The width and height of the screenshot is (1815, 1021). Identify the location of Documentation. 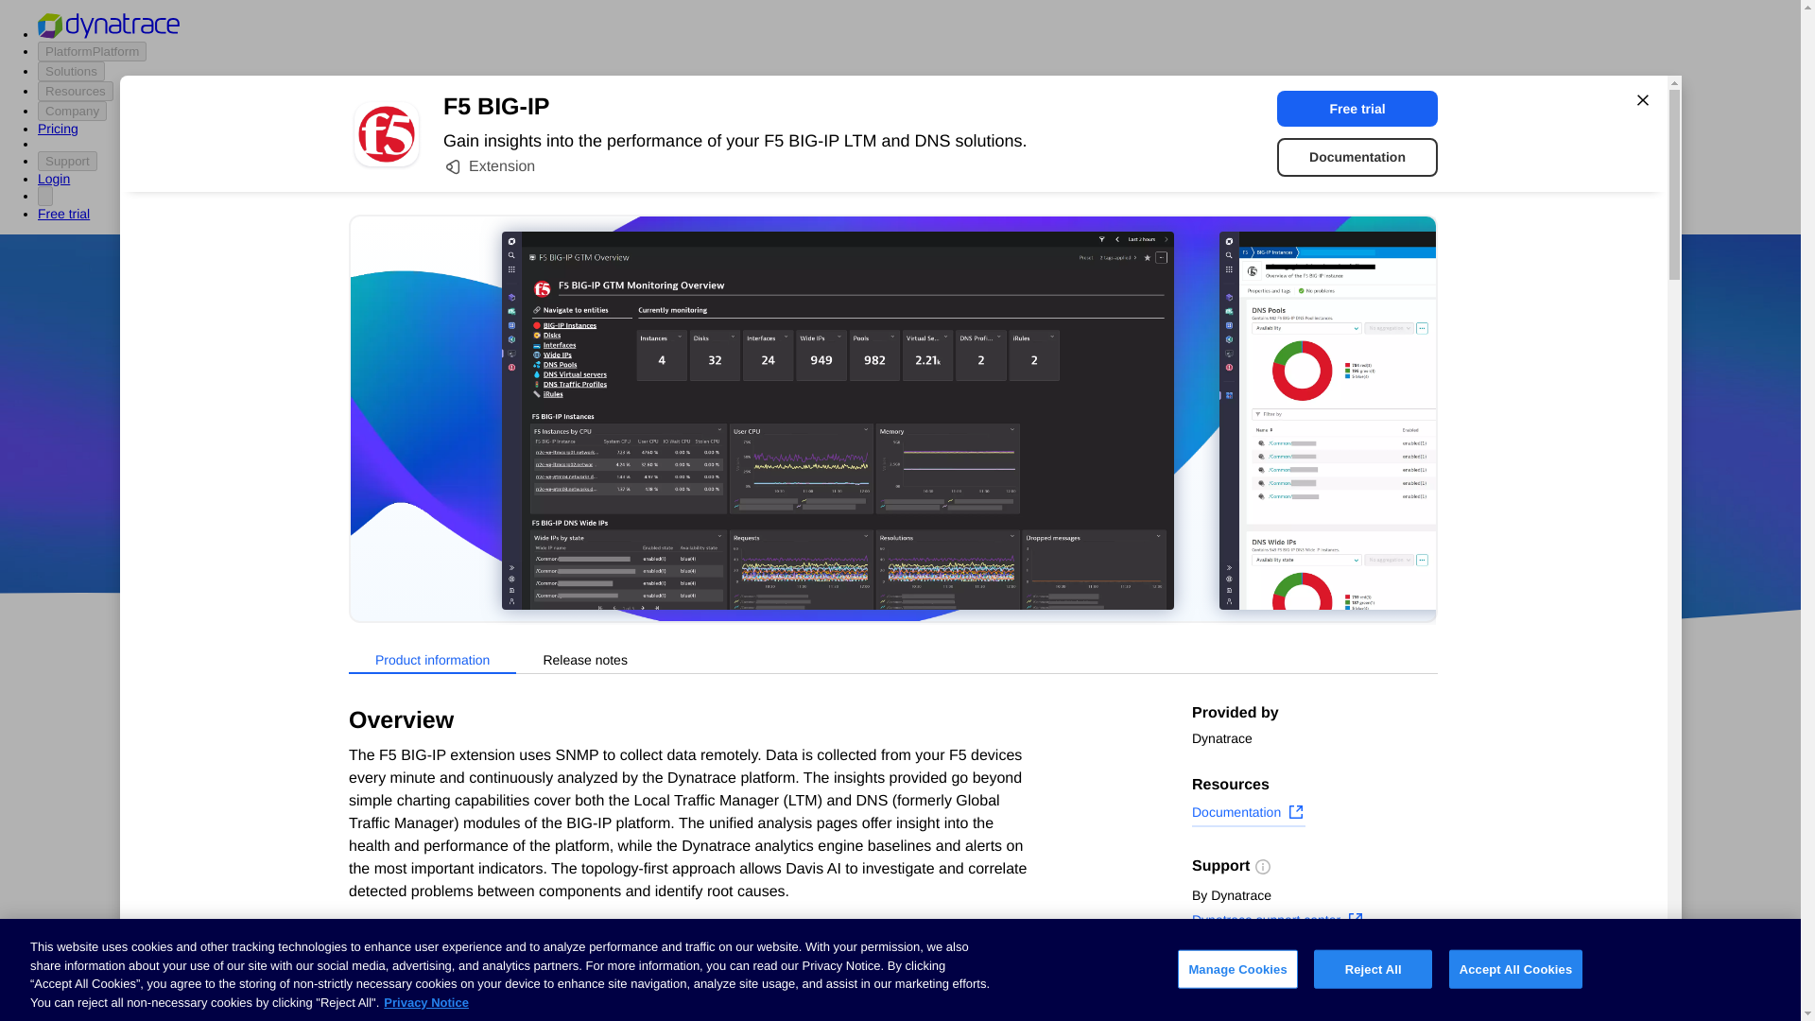
(1248, 814).